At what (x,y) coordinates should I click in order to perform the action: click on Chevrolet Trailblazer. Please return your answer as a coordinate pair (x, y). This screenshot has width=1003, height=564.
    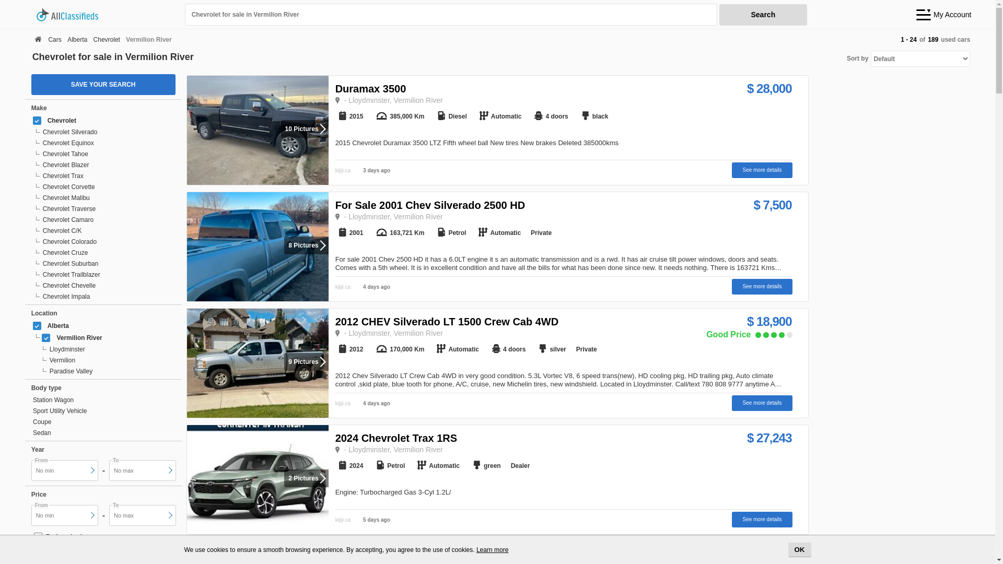
    Looking at the image, I should click on (106, 275).